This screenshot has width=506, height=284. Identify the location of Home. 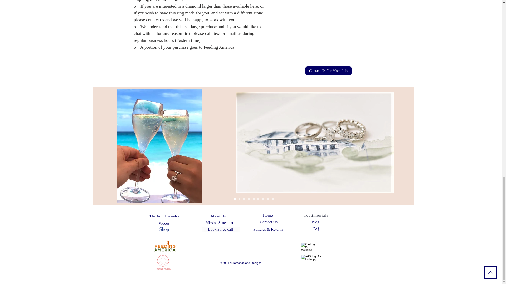
(267, 215).